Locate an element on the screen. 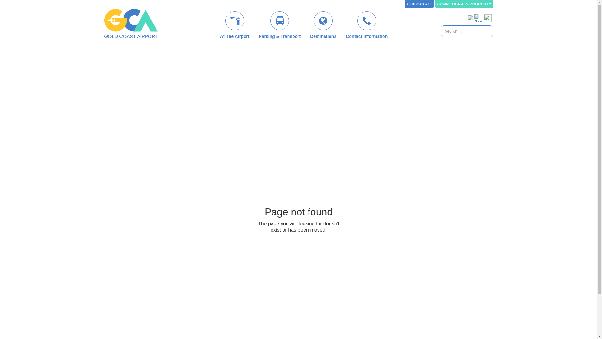 Image resolution: width=602 pixels, height=339 pixels. CORPORATE is located at coordinates (420, 4).